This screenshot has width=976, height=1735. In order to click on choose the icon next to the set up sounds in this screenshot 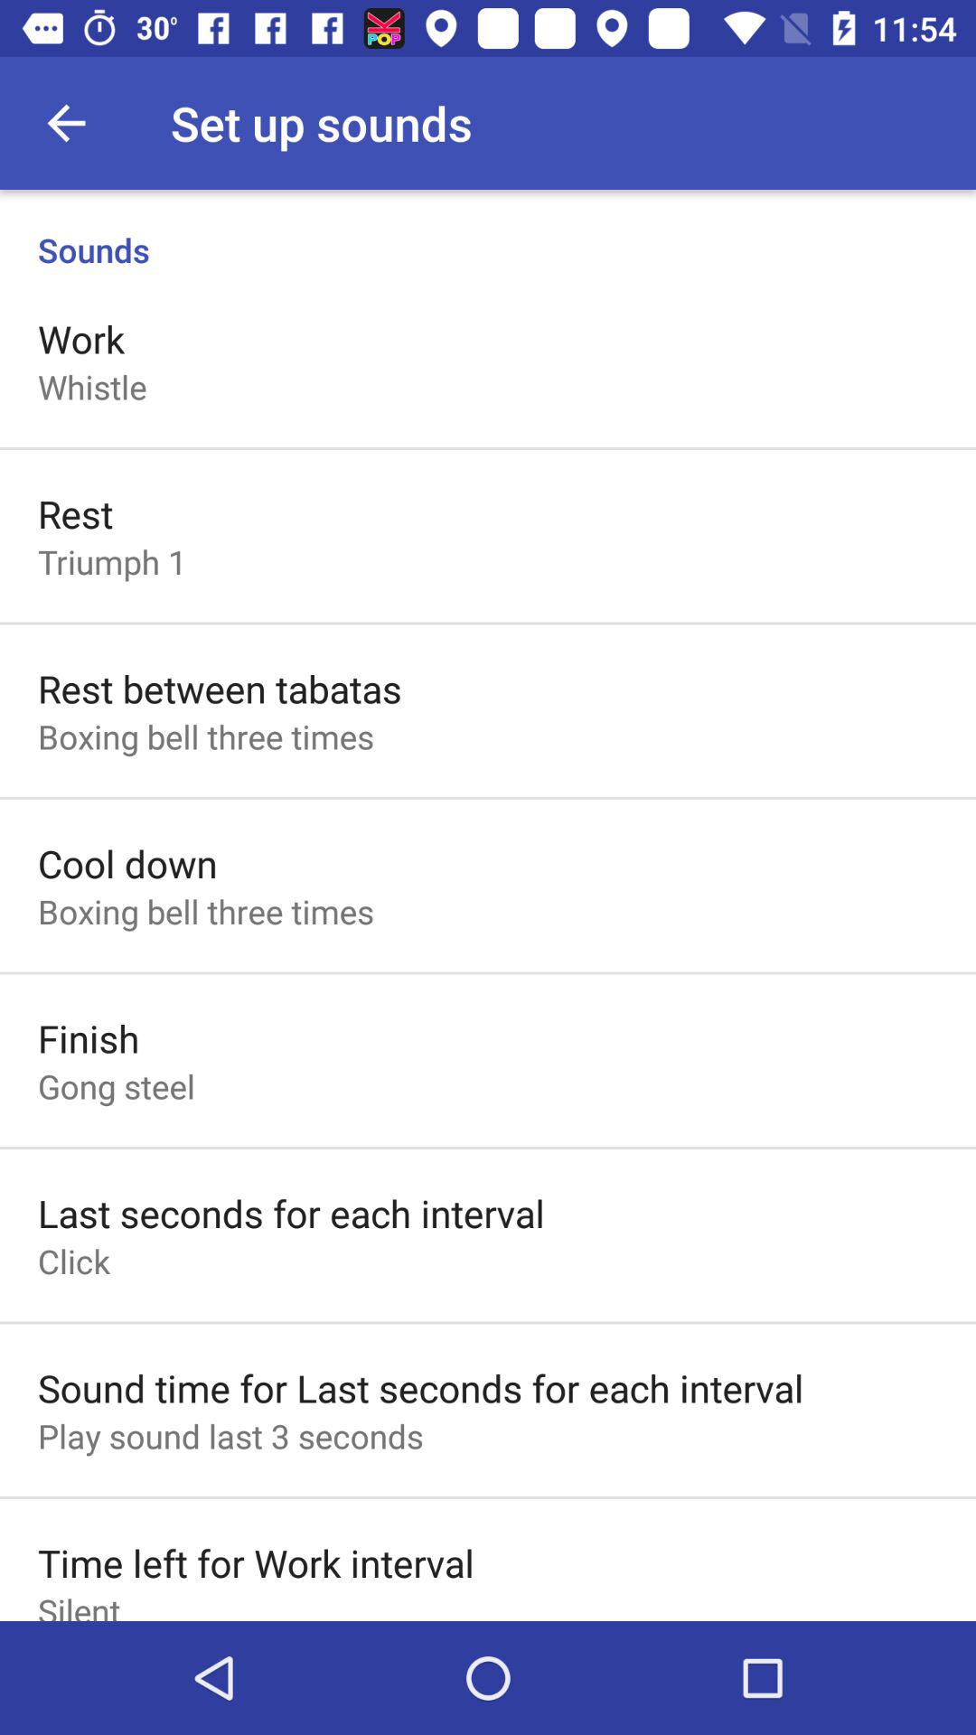, I will do `click(66, 123)`.